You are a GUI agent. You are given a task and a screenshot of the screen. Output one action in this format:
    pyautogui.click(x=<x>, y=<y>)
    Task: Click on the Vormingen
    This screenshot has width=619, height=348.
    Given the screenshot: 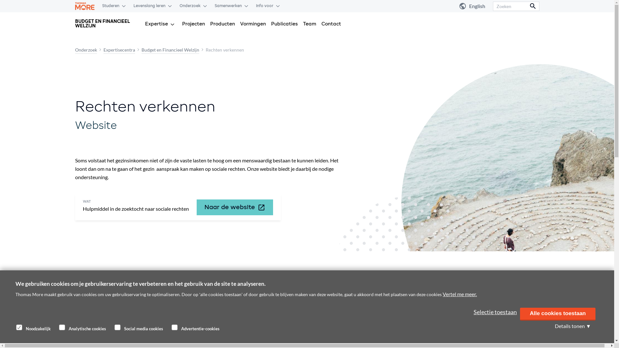 What is the action you would take?
    pyautogui.click(x=253, y=26)
    